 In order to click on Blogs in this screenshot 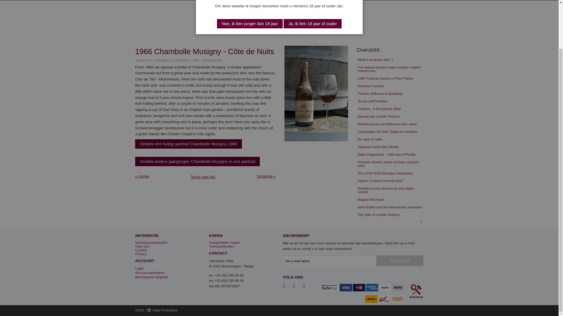, I will do `click(362, 0)`.